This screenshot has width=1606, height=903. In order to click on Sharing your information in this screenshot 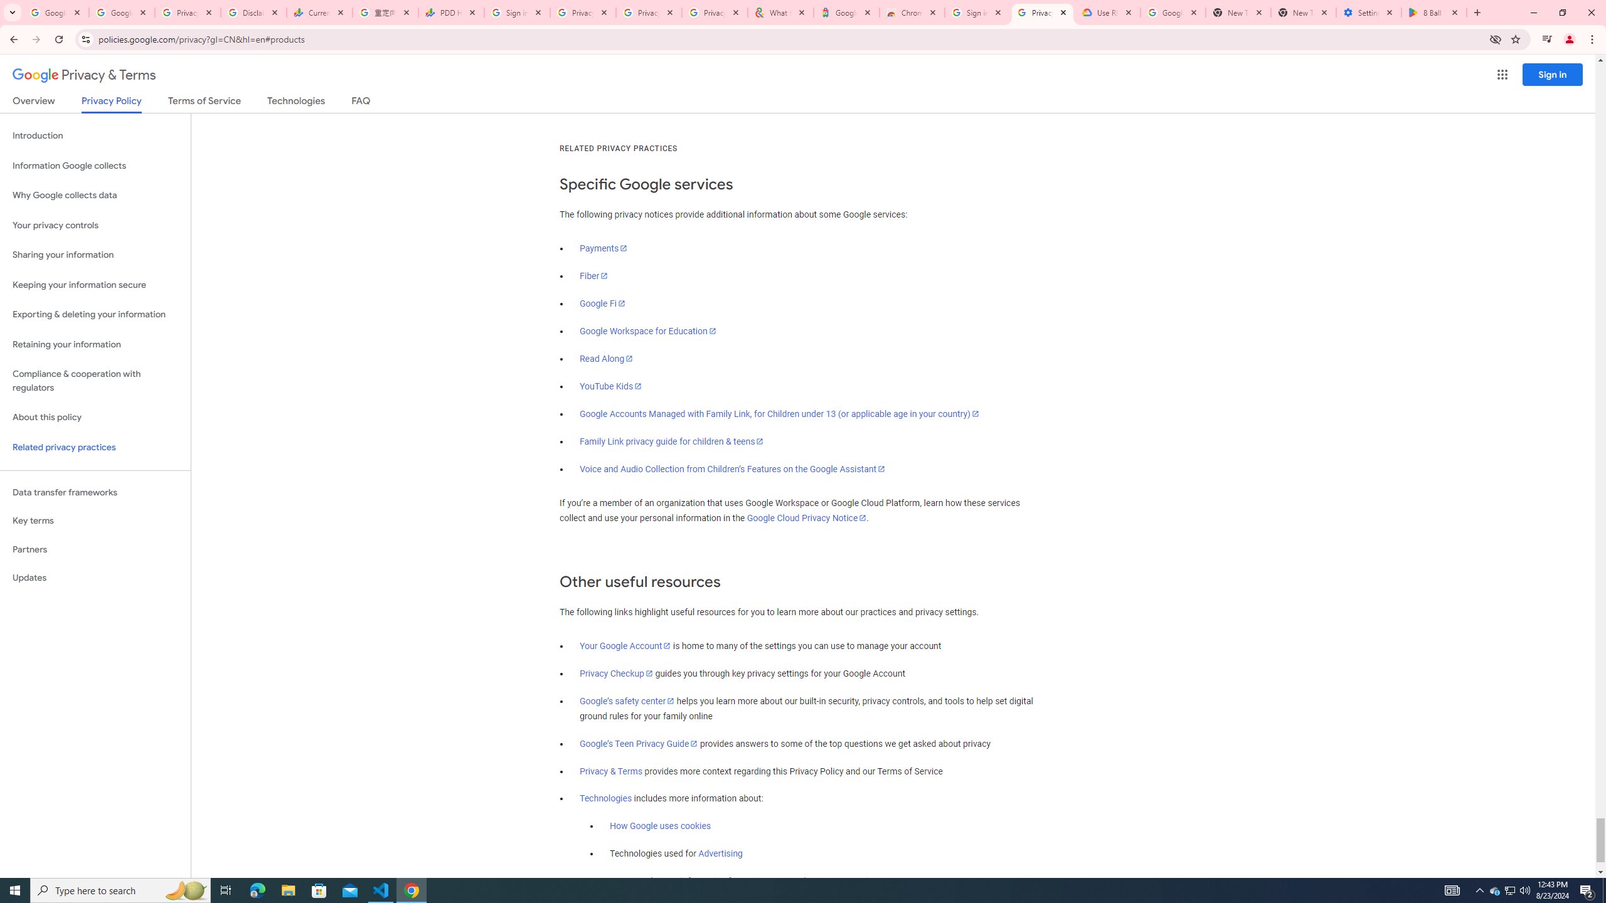, I will do `click(95, 255)`.